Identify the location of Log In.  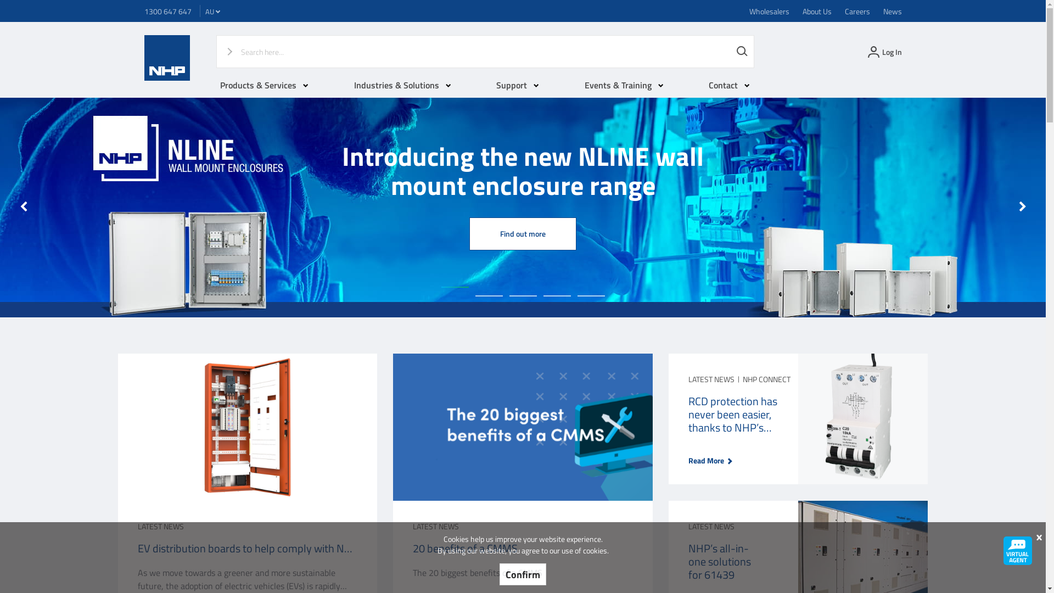
(883, 52).